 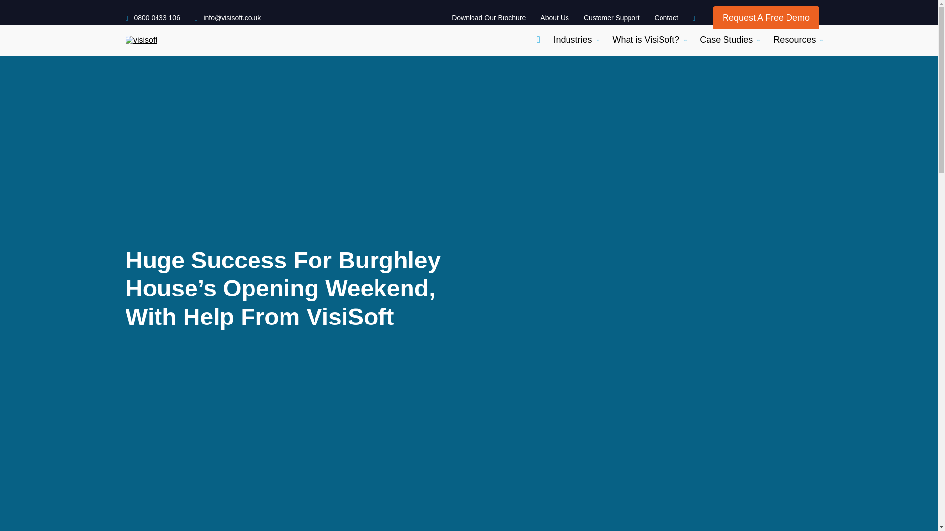 What do you see at coordinates (646, 39) in the screenshot?
I see `What is VisiSoft?` at bounding box center [646, 39].